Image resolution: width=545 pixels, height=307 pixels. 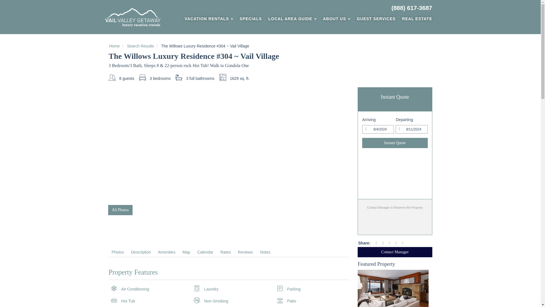 I want to click on SPECIALS, so click(x=251, y=19).